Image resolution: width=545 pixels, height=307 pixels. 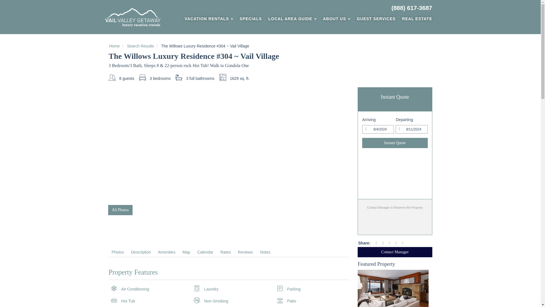 I want to click on SPECIALS, so click(x=251, y=19).